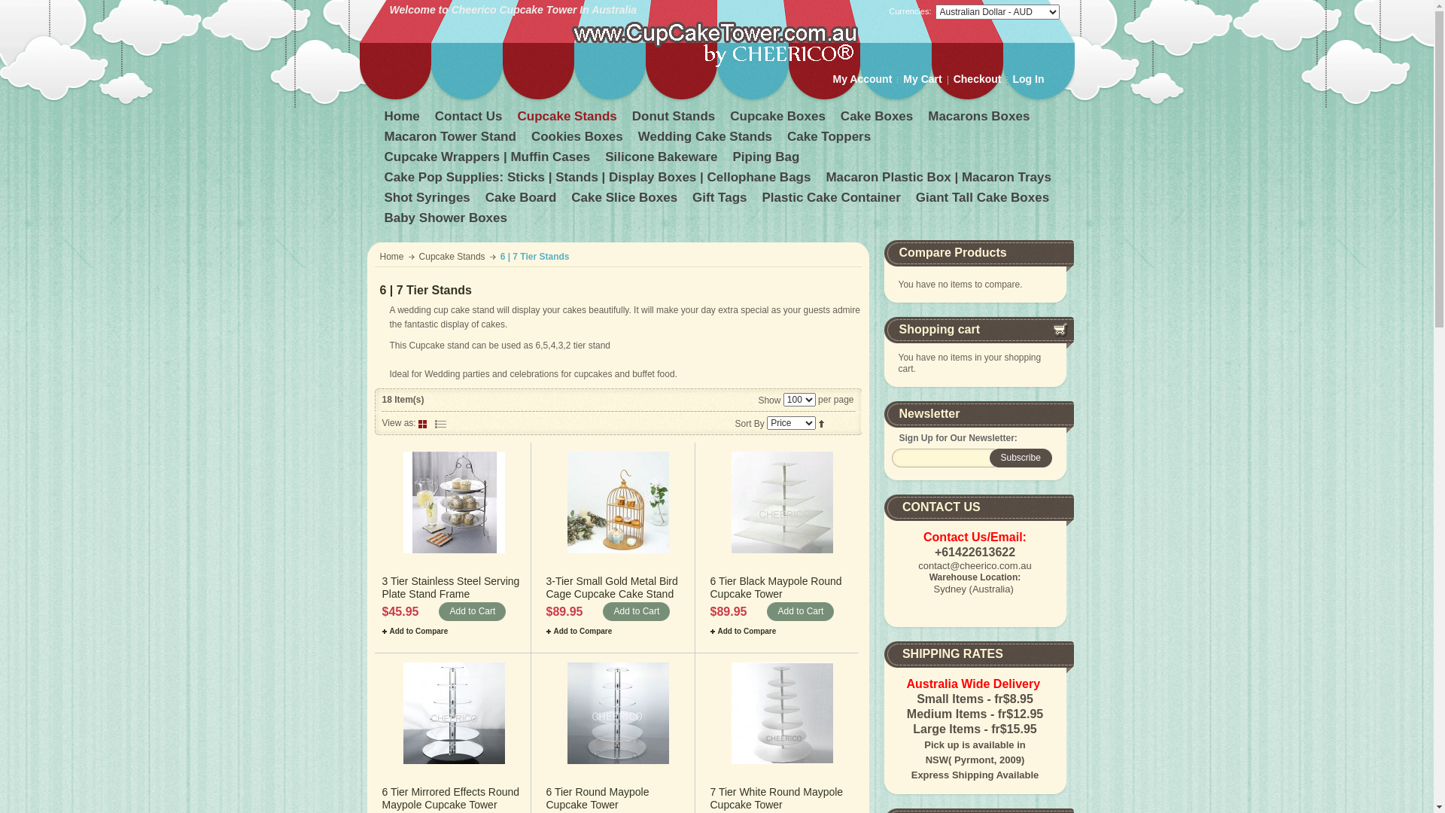 The width and height of the screenshot is (1445, 813). I want to click on Silicone Bakeware, so click(662, 160).